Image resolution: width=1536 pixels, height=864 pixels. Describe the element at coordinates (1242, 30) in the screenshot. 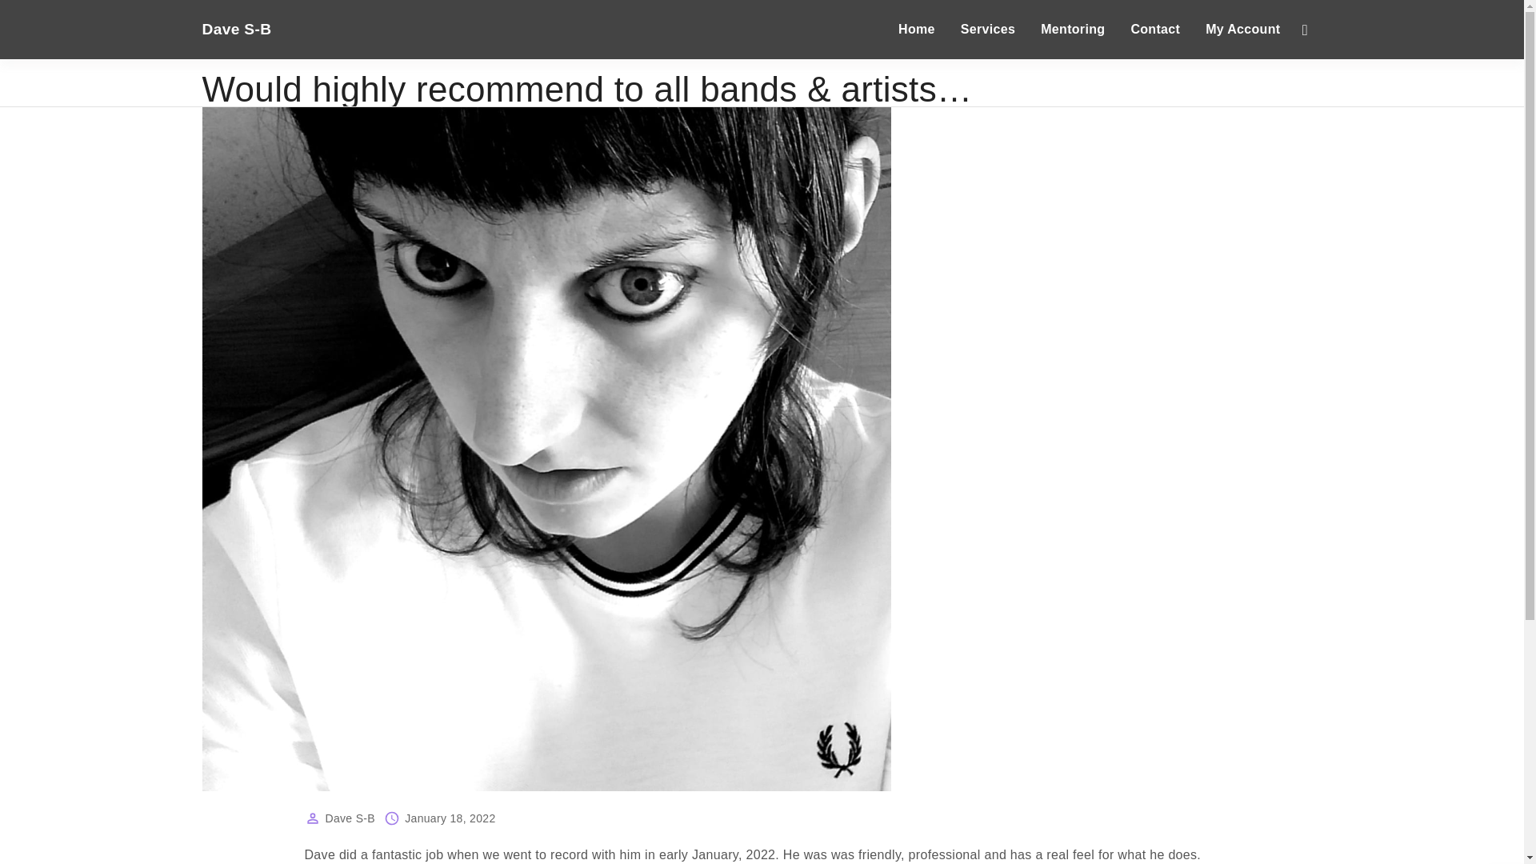

I see `My Account` at that location.